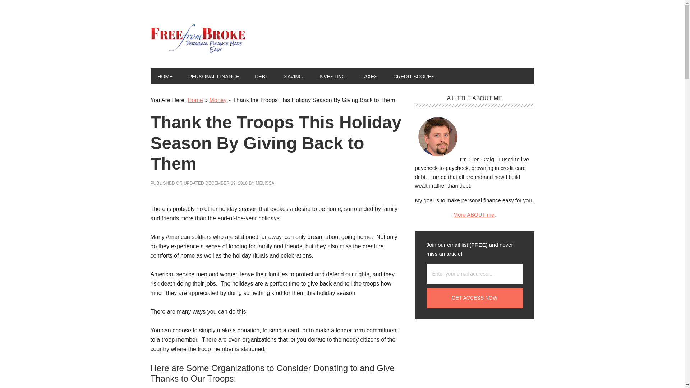 This screenshot has height=388, width=690. I want to click on CREDIT SCORES, so click(413, 76).